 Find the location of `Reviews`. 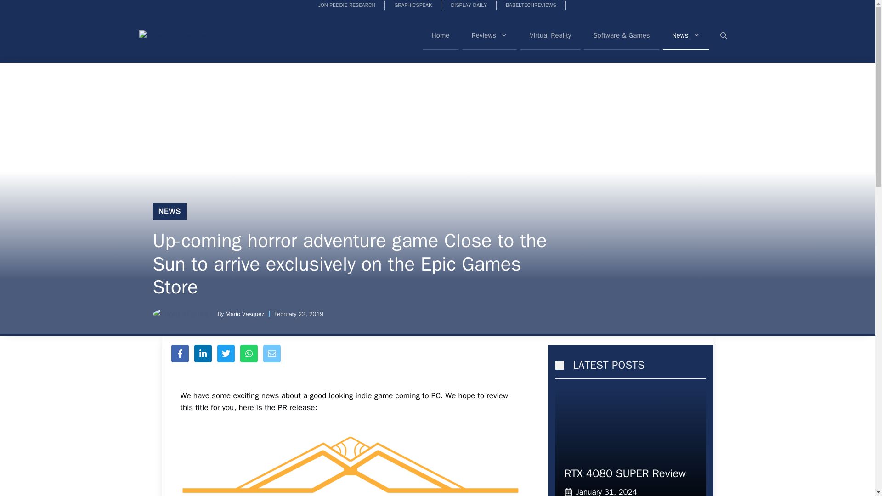

Reviews is located at coordinates (490, 35).